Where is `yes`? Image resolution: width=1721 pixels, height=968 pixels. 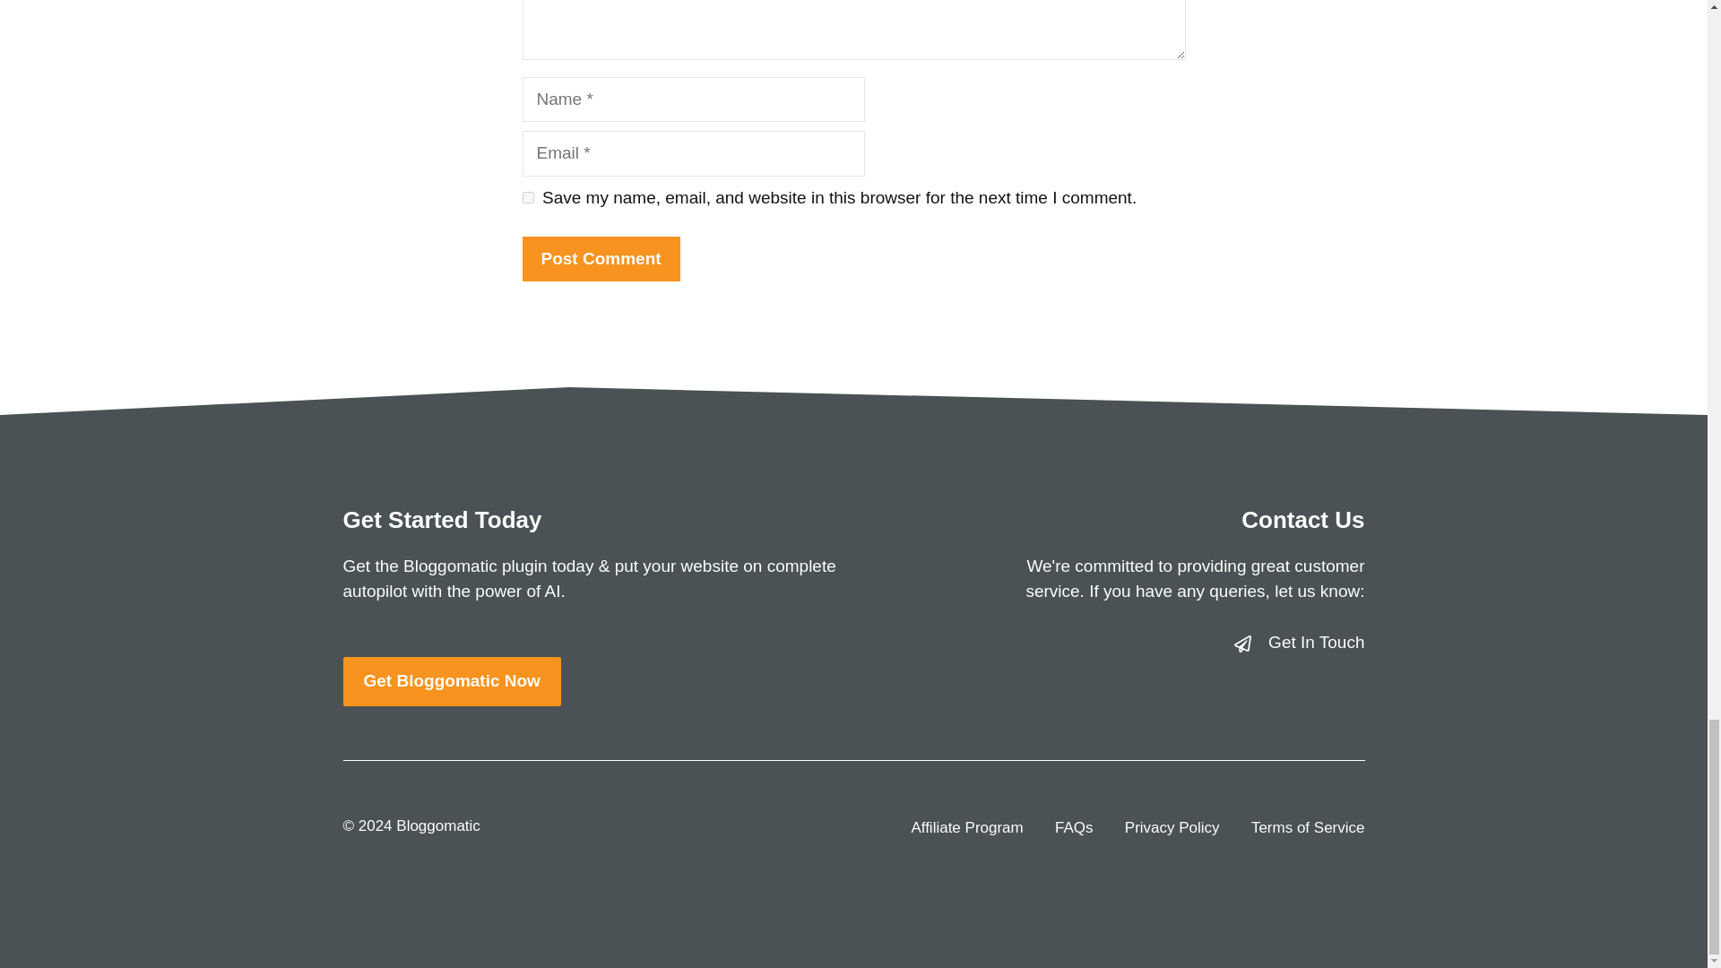
yes is located at coordinates (527, 197).